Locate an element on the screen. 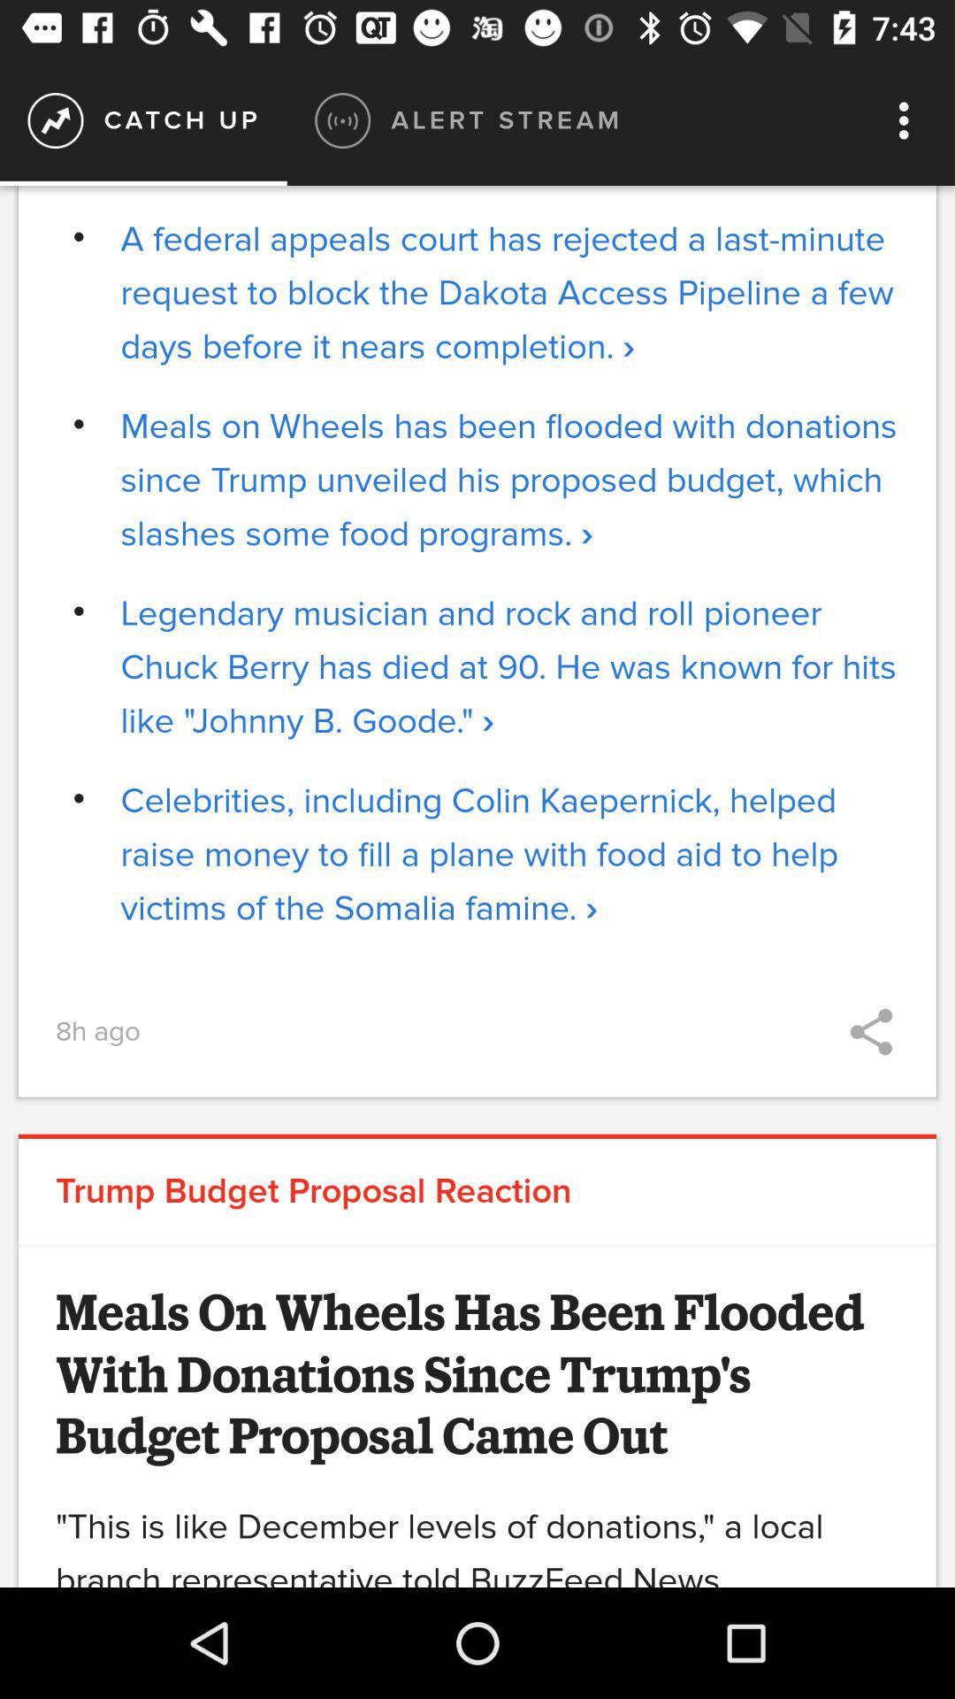 This screenshot has width=955, height=1699. press a federal appeals is located at coordinates (509, 293).